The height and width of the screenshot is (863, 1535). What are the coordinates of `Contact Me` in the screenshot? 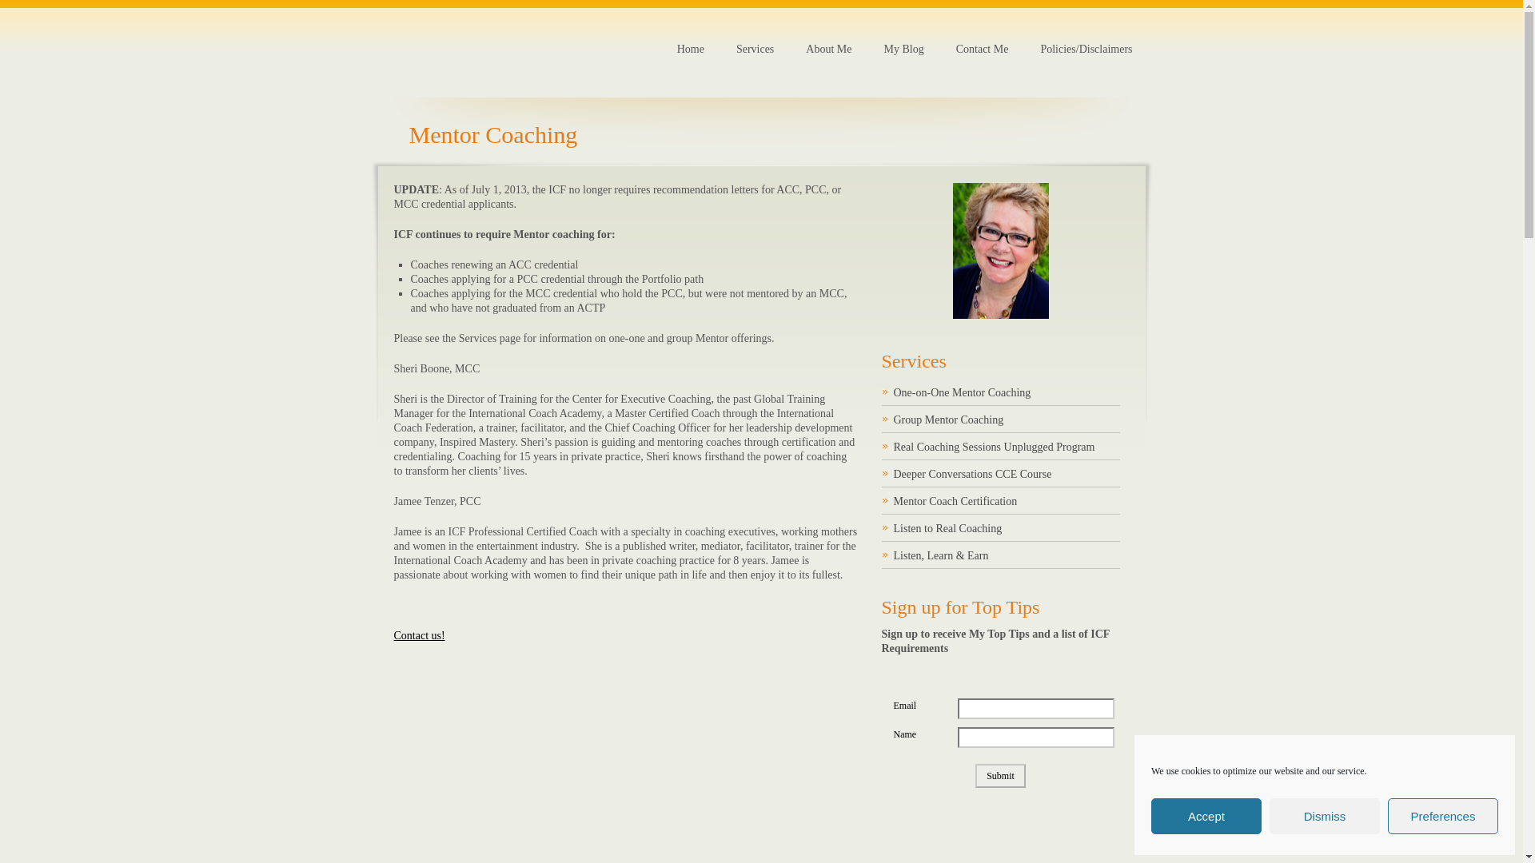 It's located at (419, 636).